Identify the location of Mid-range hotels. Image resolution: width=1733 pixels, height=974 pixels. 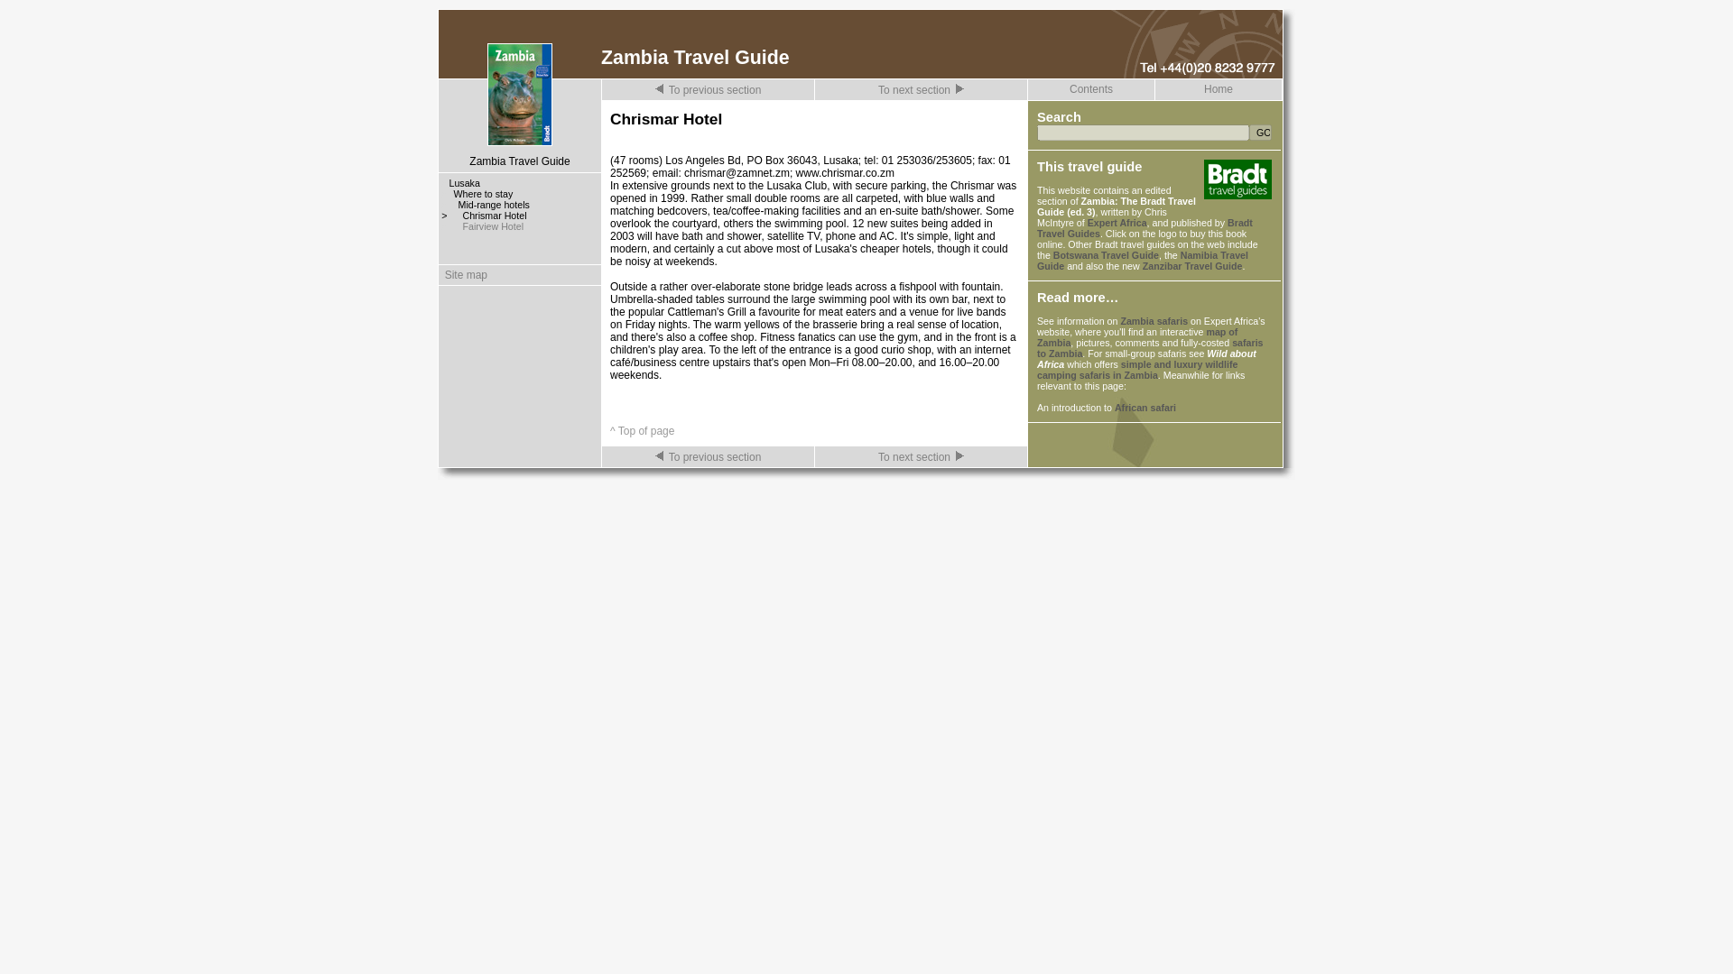
(495, 205).